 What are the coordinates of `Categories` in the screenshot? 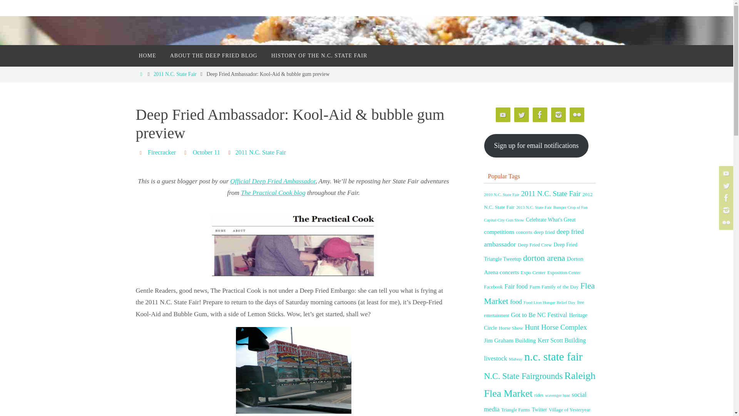 It's located at (231, 152).